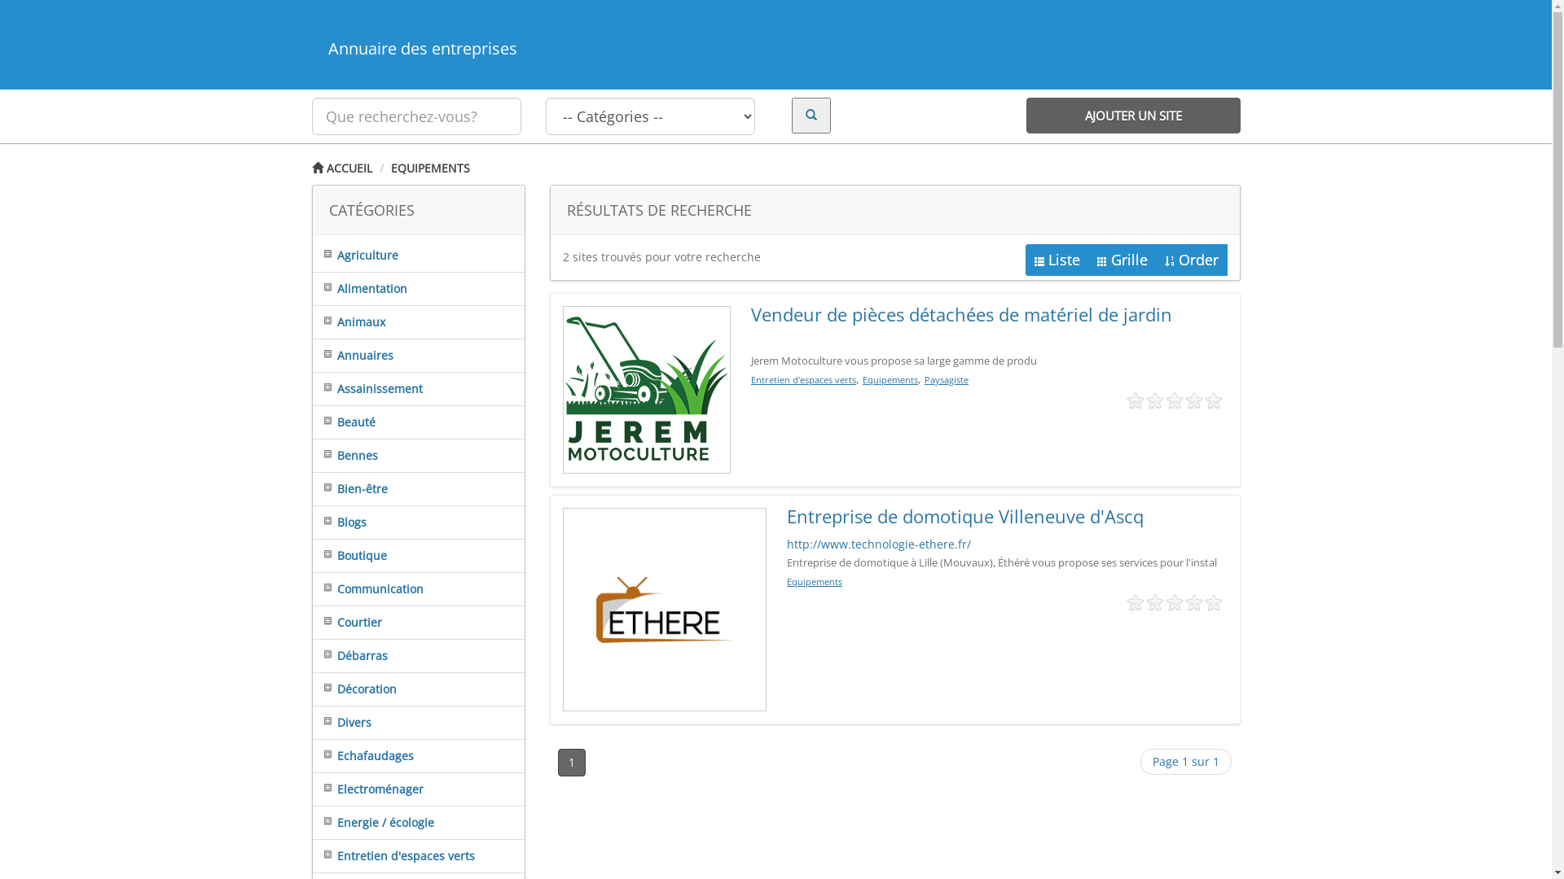 This screenshot has width=1564, height=879. I want to click on Annuaires, so click(354, 355).